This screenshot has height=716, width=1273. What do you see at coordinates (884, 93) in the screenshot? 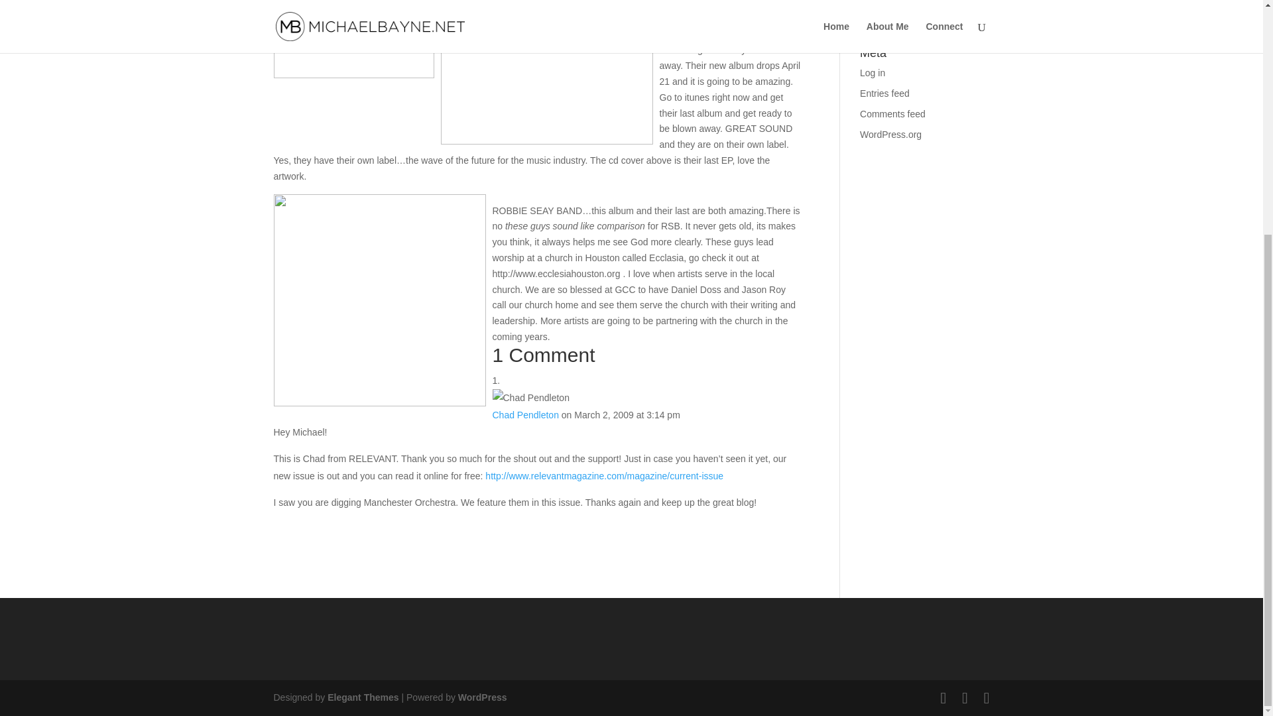
I see `Entries feed` at bounding box center [884, 93].